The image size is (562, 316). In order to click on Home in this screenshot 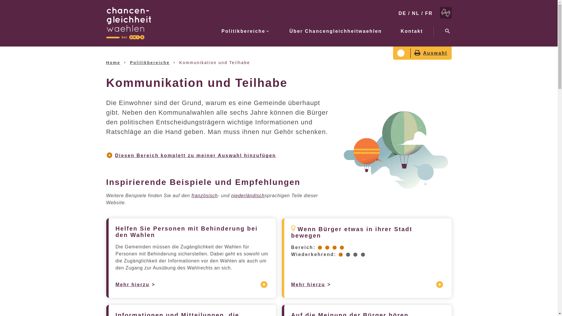, I will do `click(113, 63)`.